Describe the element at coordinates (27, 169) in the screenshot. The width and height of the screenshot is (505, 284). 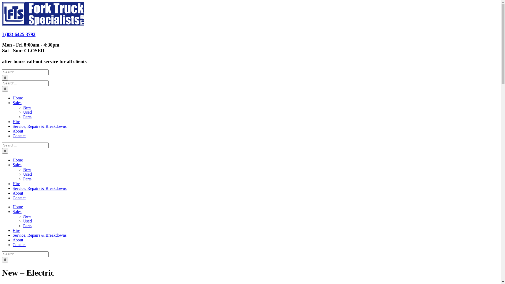
I see `New` at that location.